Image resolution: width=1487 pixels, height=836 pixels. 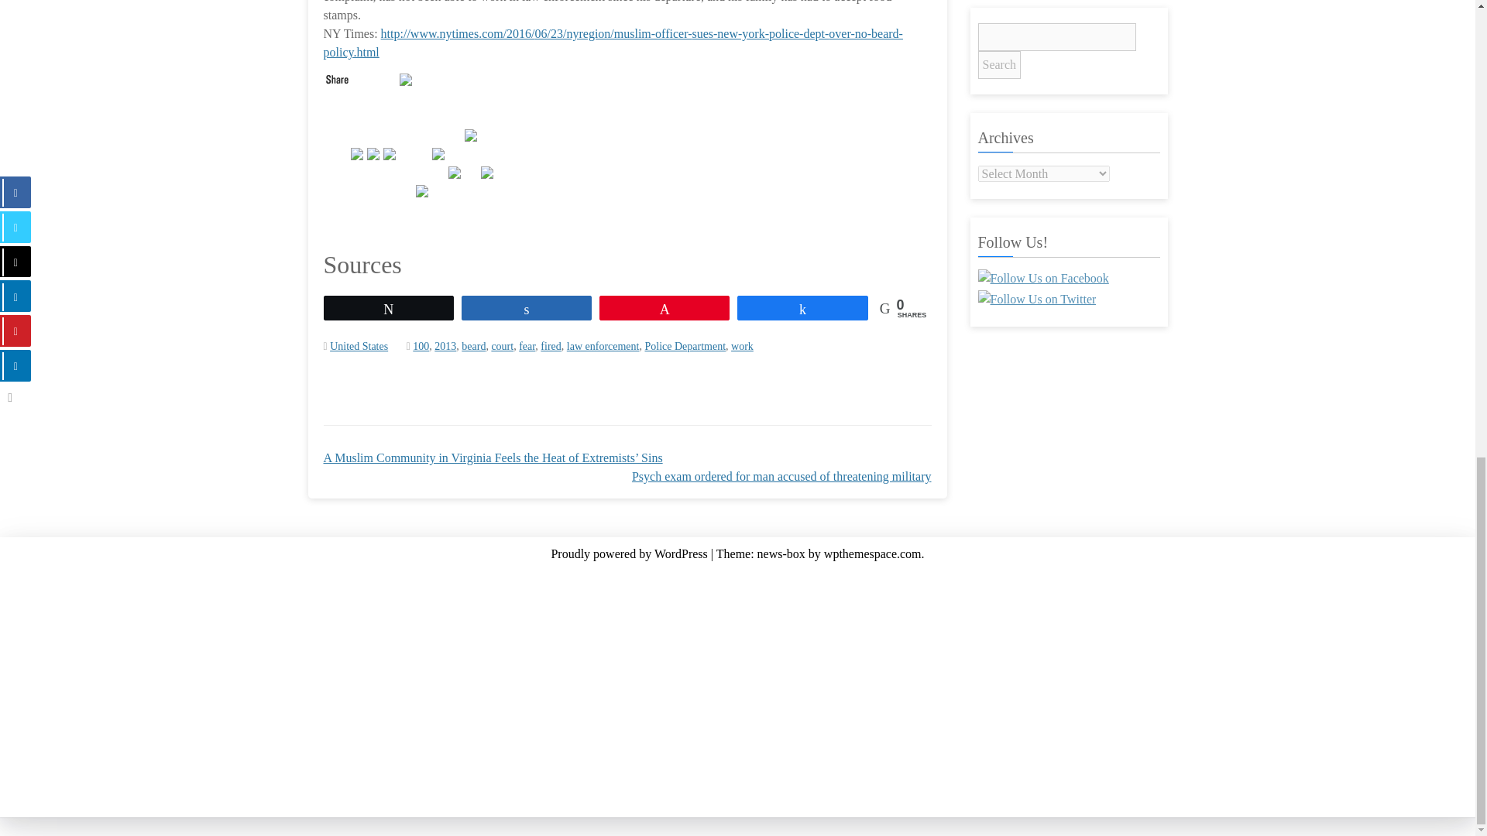 What do you see at coordinates (488, 170) in the screenshot?
I see `Print` at bounding box center [488, 170].